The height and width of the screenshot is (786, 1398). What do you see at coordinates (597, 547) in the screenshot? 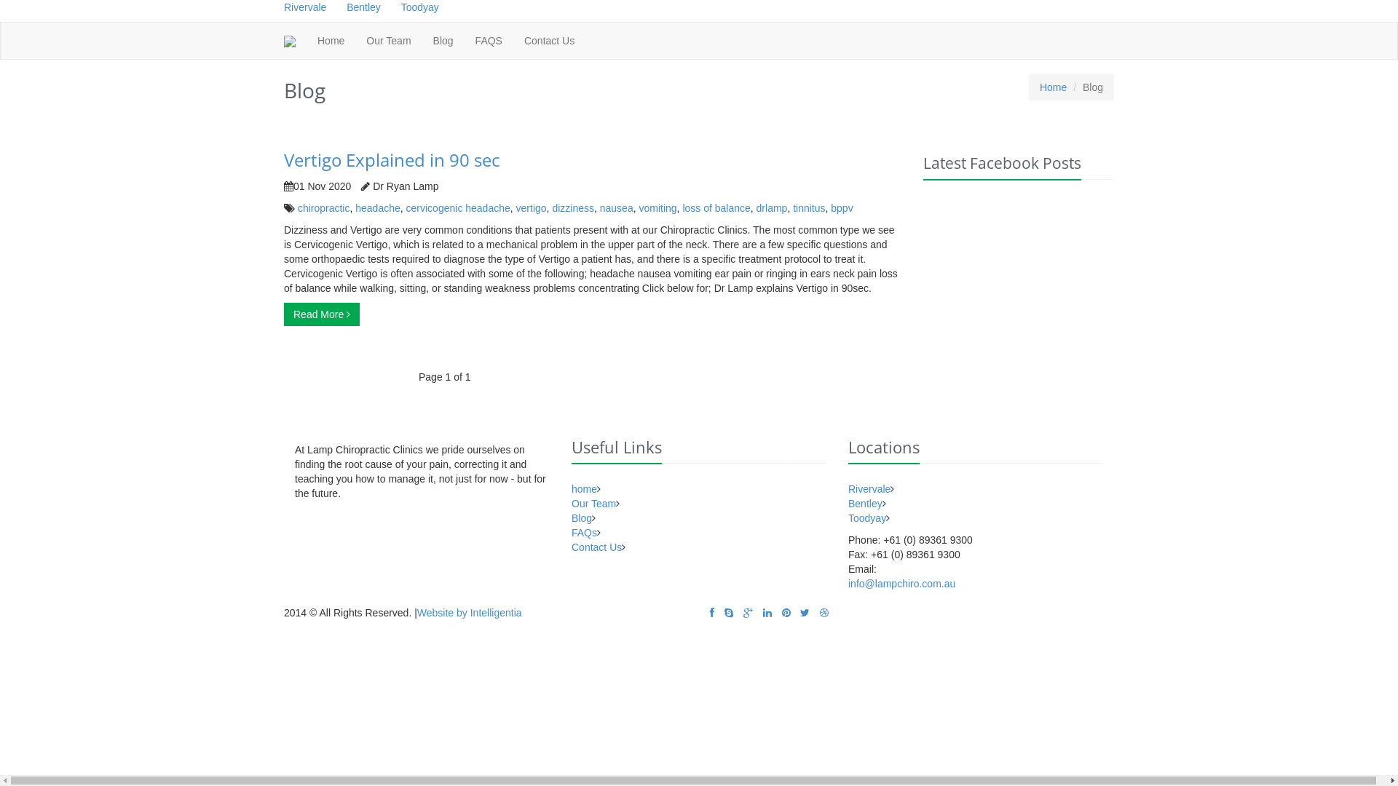
I see `Contact Us` at bounding box center [597, 547].